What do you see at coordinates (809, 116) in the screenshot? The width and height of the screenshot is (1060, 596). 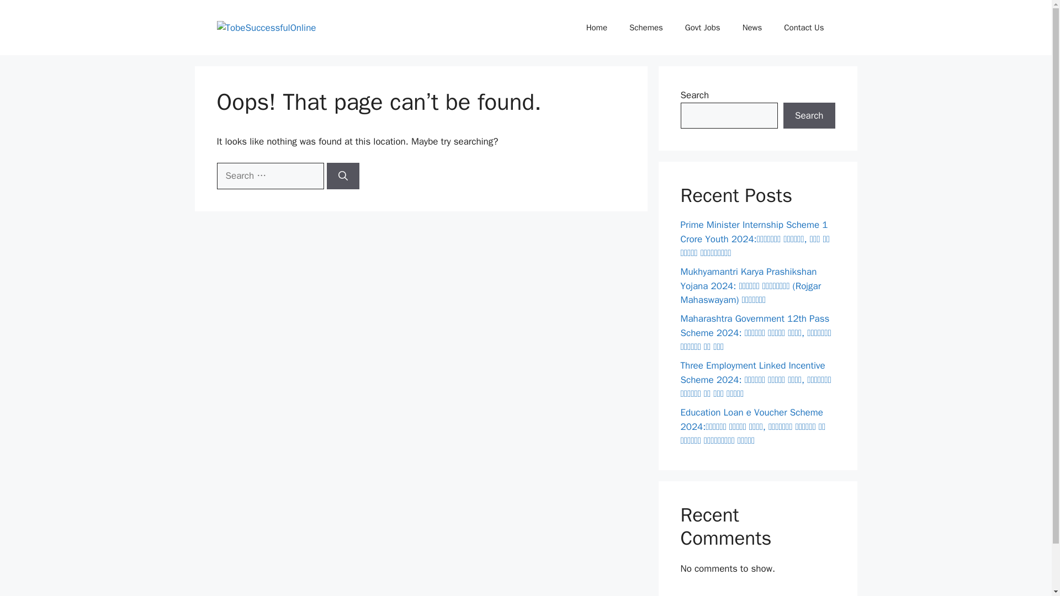 I see `Search` at bounding box center [809, 116].